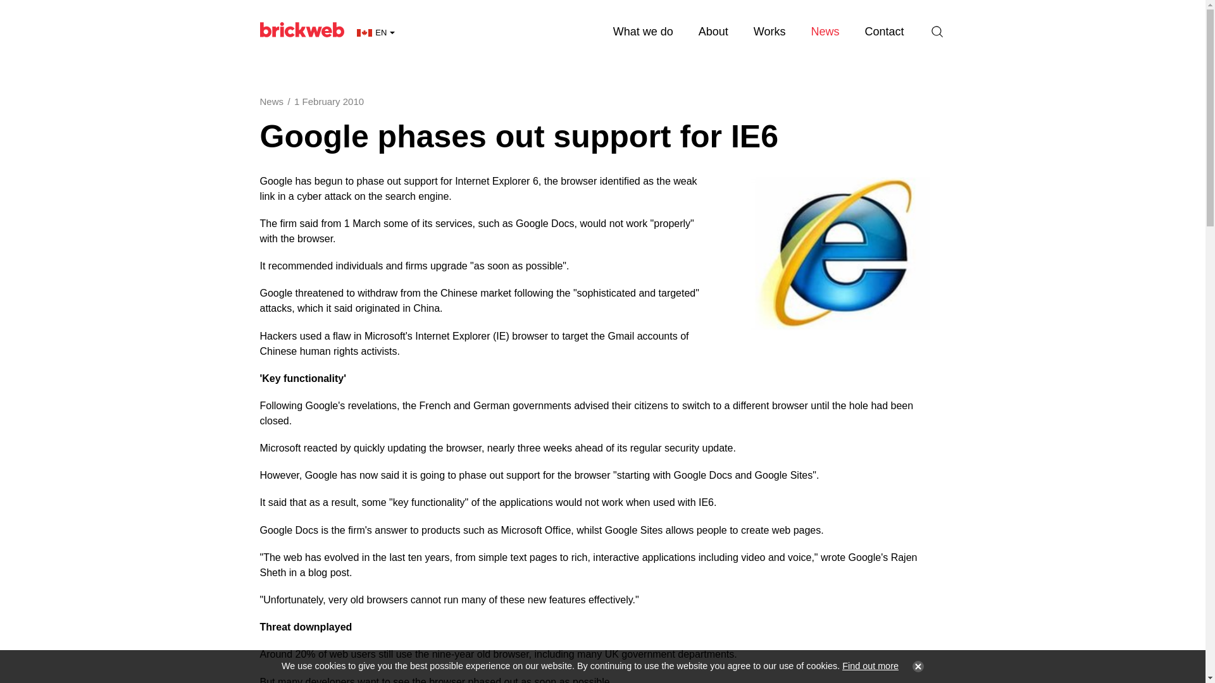  What do you see at coordinates (825, 32) in the screenshot?
I see `Brick technology news` at bounding box center [825, 32].